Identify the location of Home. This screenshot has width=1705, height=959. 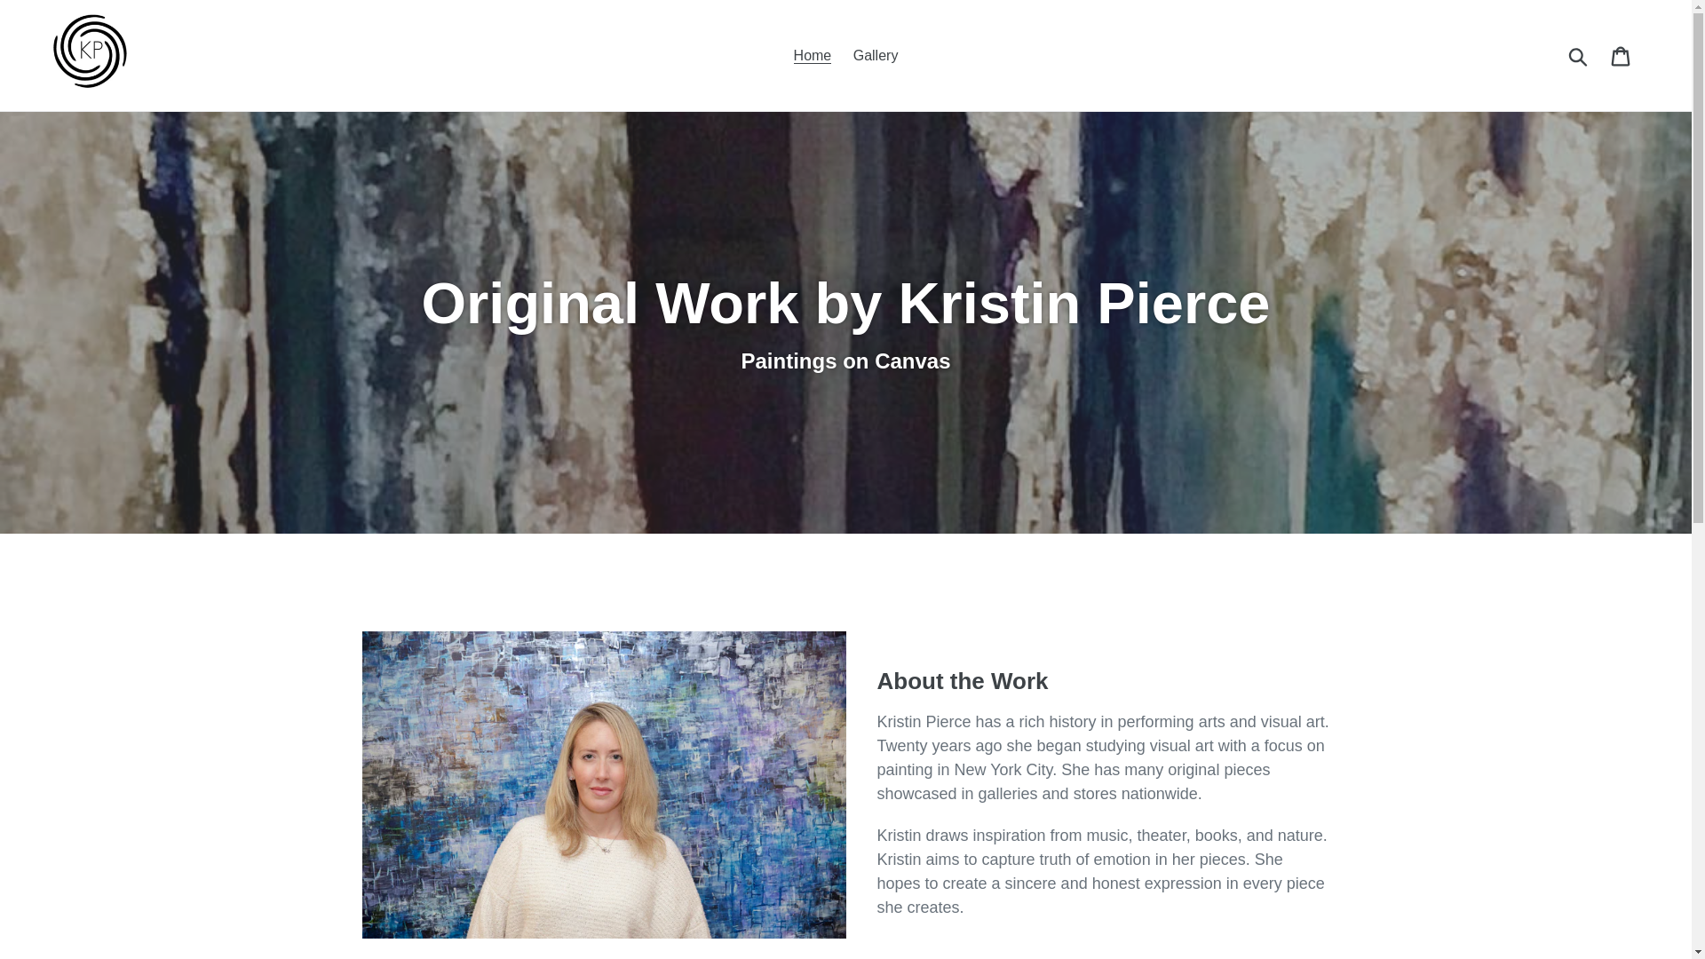
(812, 55).